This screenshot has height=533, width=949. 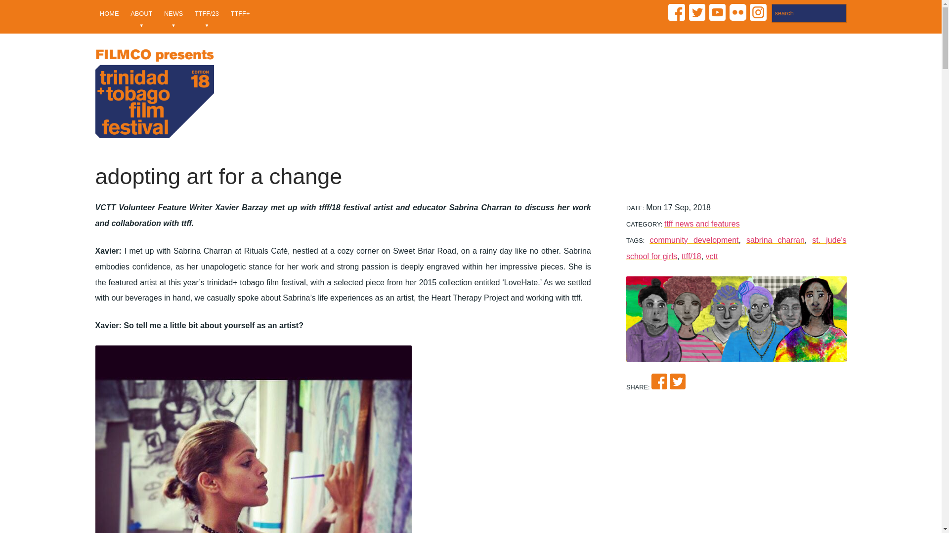 What do you see at coordinates (775, 240) in the screenshot?
I see `sabrina charran` at bounding box center [775, 240].